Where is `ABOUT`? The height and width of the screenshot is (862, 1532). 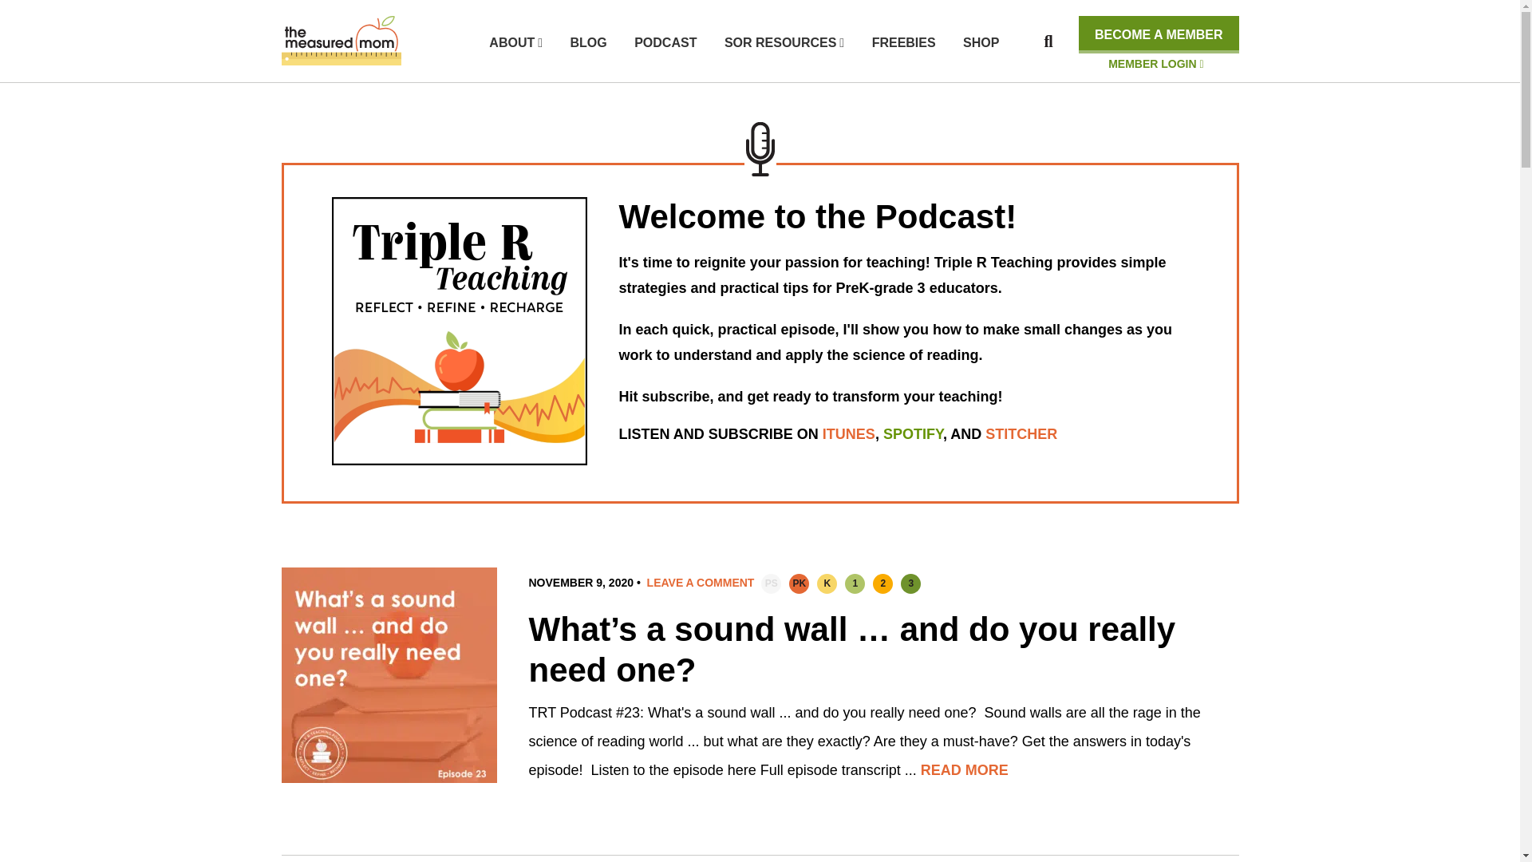
ABOUT is located at coordinates (515, 42).